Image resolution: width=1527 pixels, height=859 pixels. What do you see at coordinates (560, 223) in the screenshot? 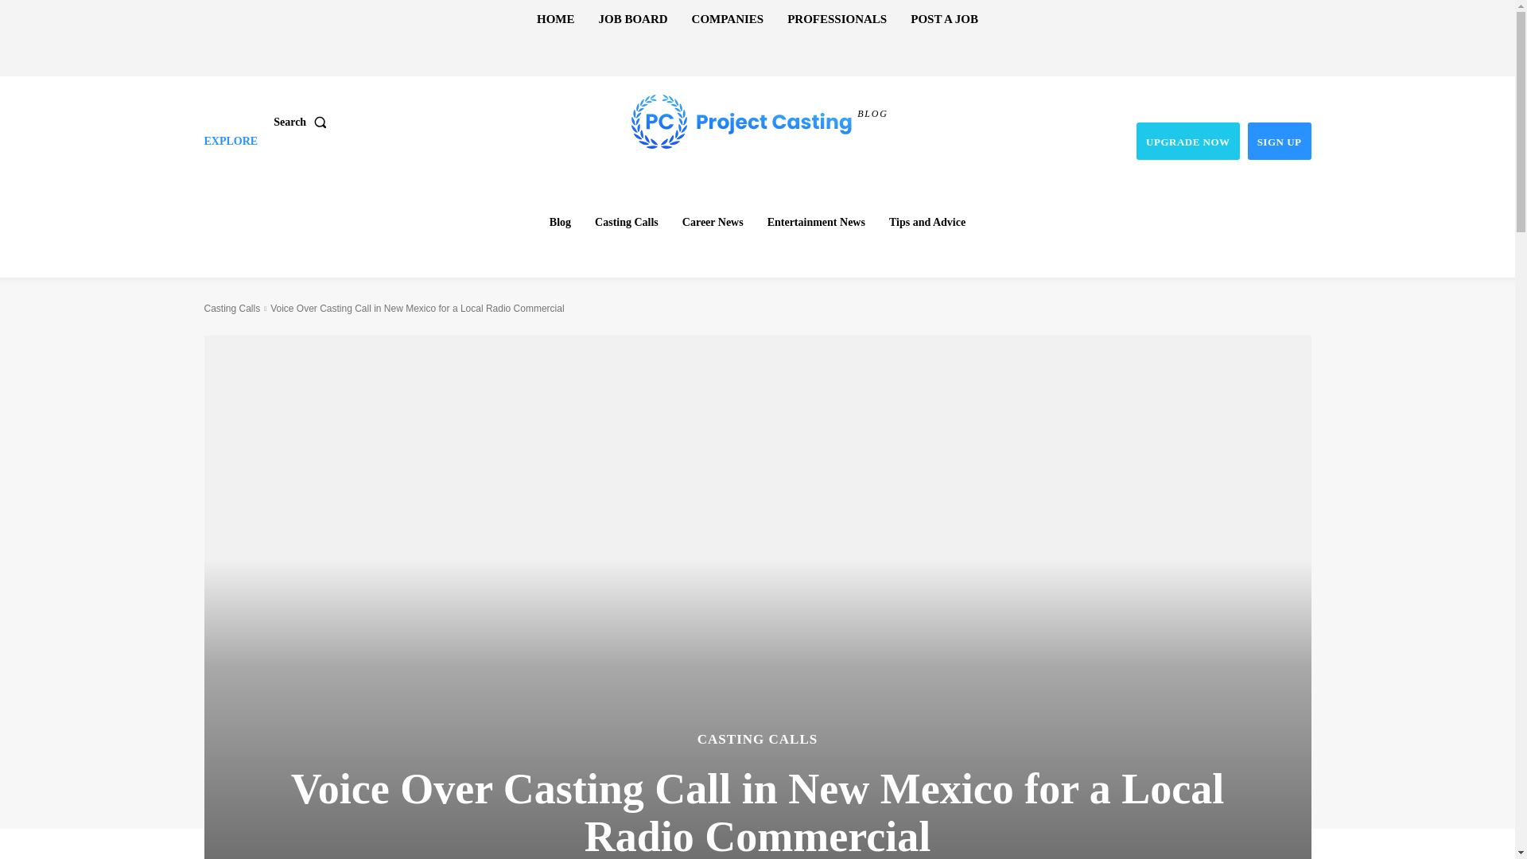
I see `Blog` at bounding box center [560, 223].